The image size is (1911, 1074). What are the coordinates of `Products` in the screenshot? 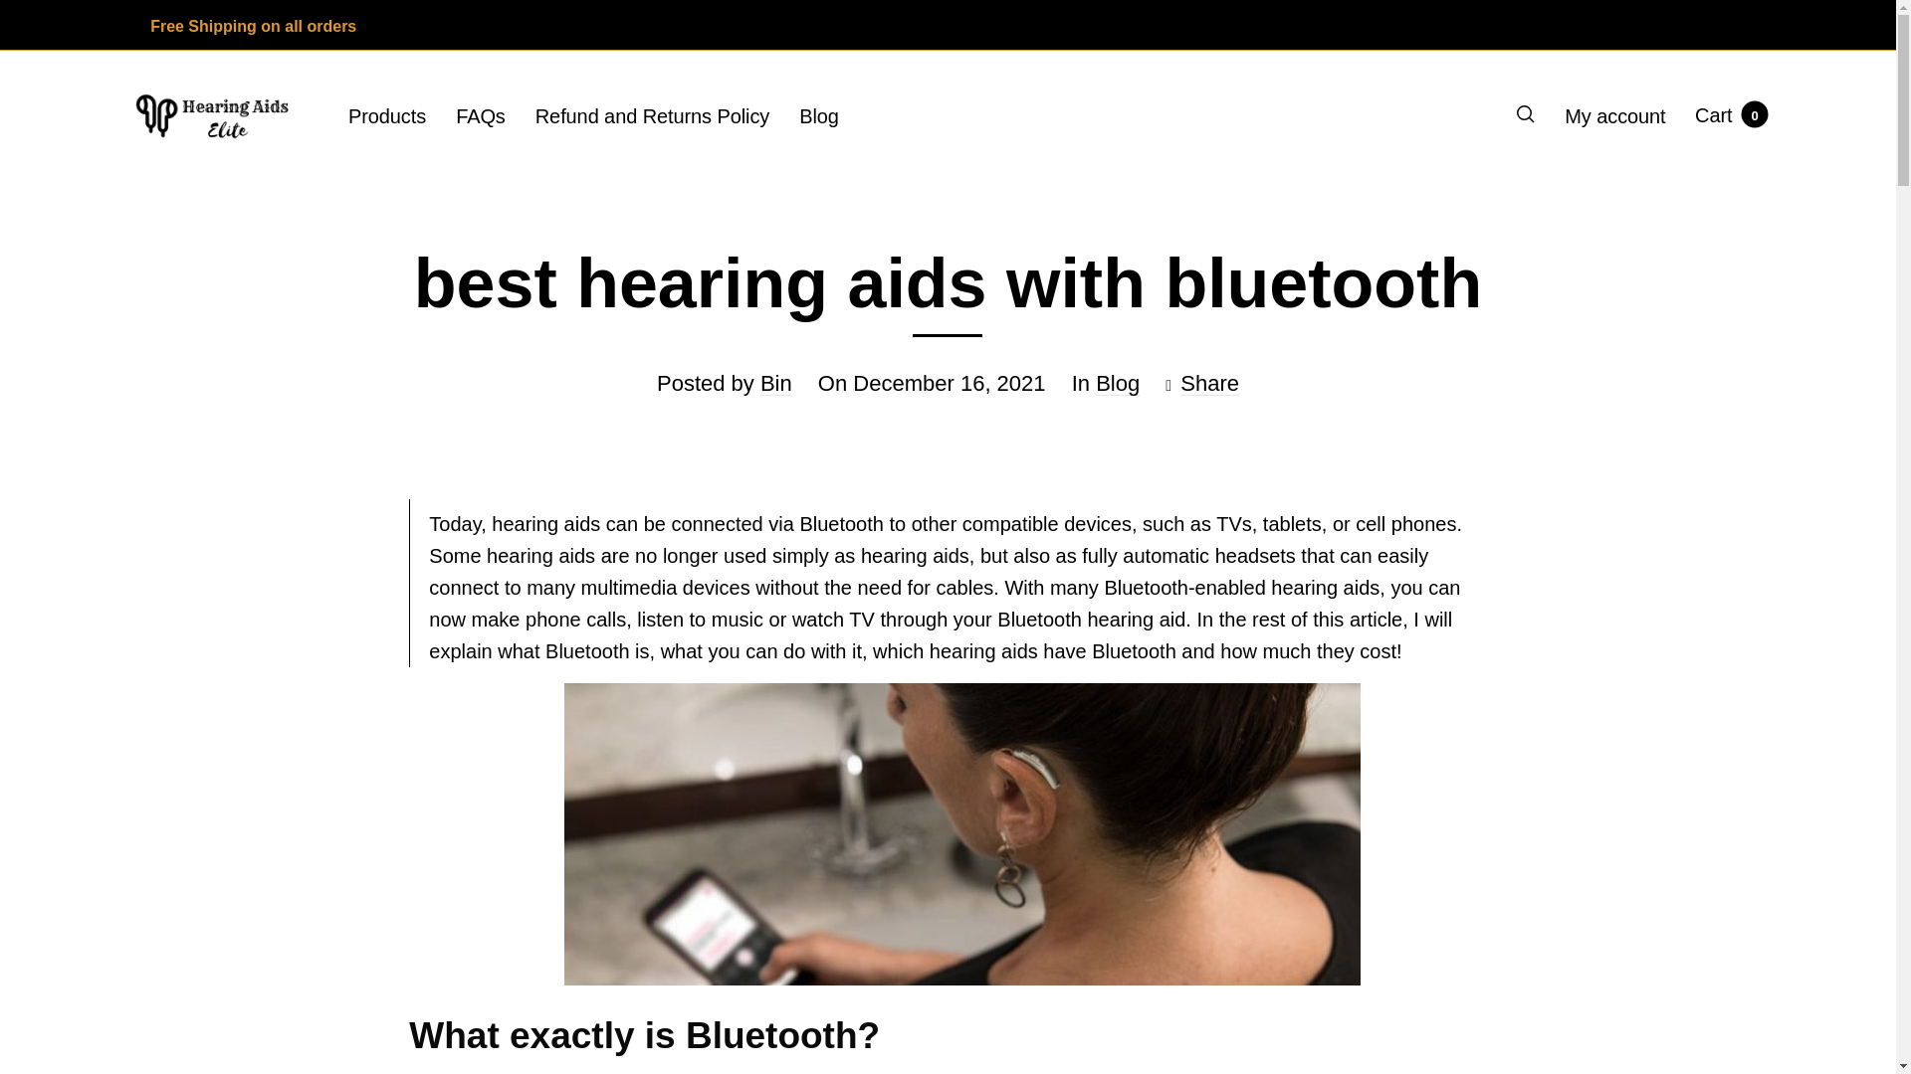 It's located at (386, 115).